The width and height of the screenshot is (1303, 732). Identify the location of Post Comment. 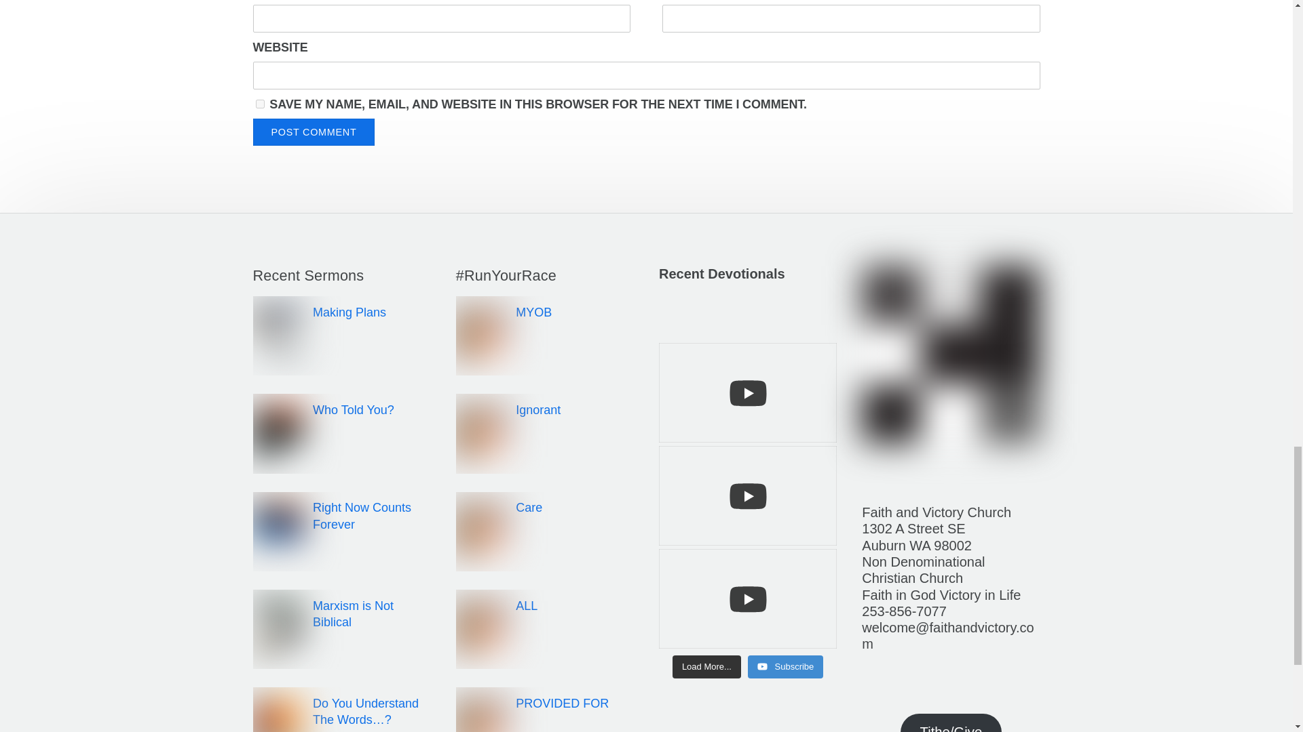
(314, 131).